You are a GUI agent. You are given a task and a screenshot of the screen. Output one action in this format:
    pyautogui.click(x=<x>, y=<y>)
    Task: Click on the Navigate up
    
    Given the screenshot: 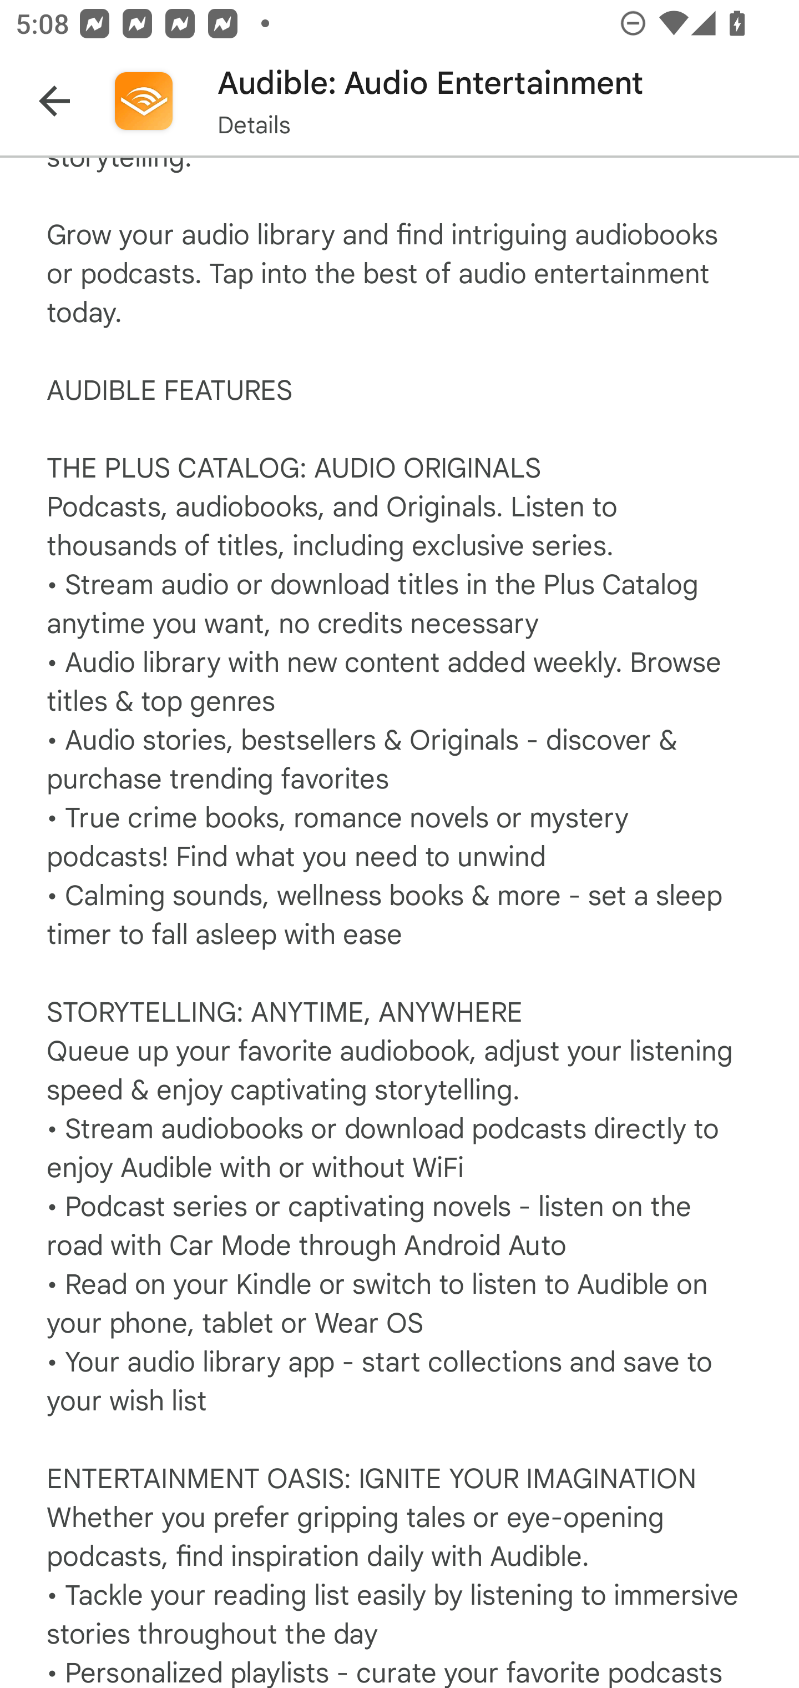 What is the action you would take?
    pyautogui.click(x=54, y=101)
    